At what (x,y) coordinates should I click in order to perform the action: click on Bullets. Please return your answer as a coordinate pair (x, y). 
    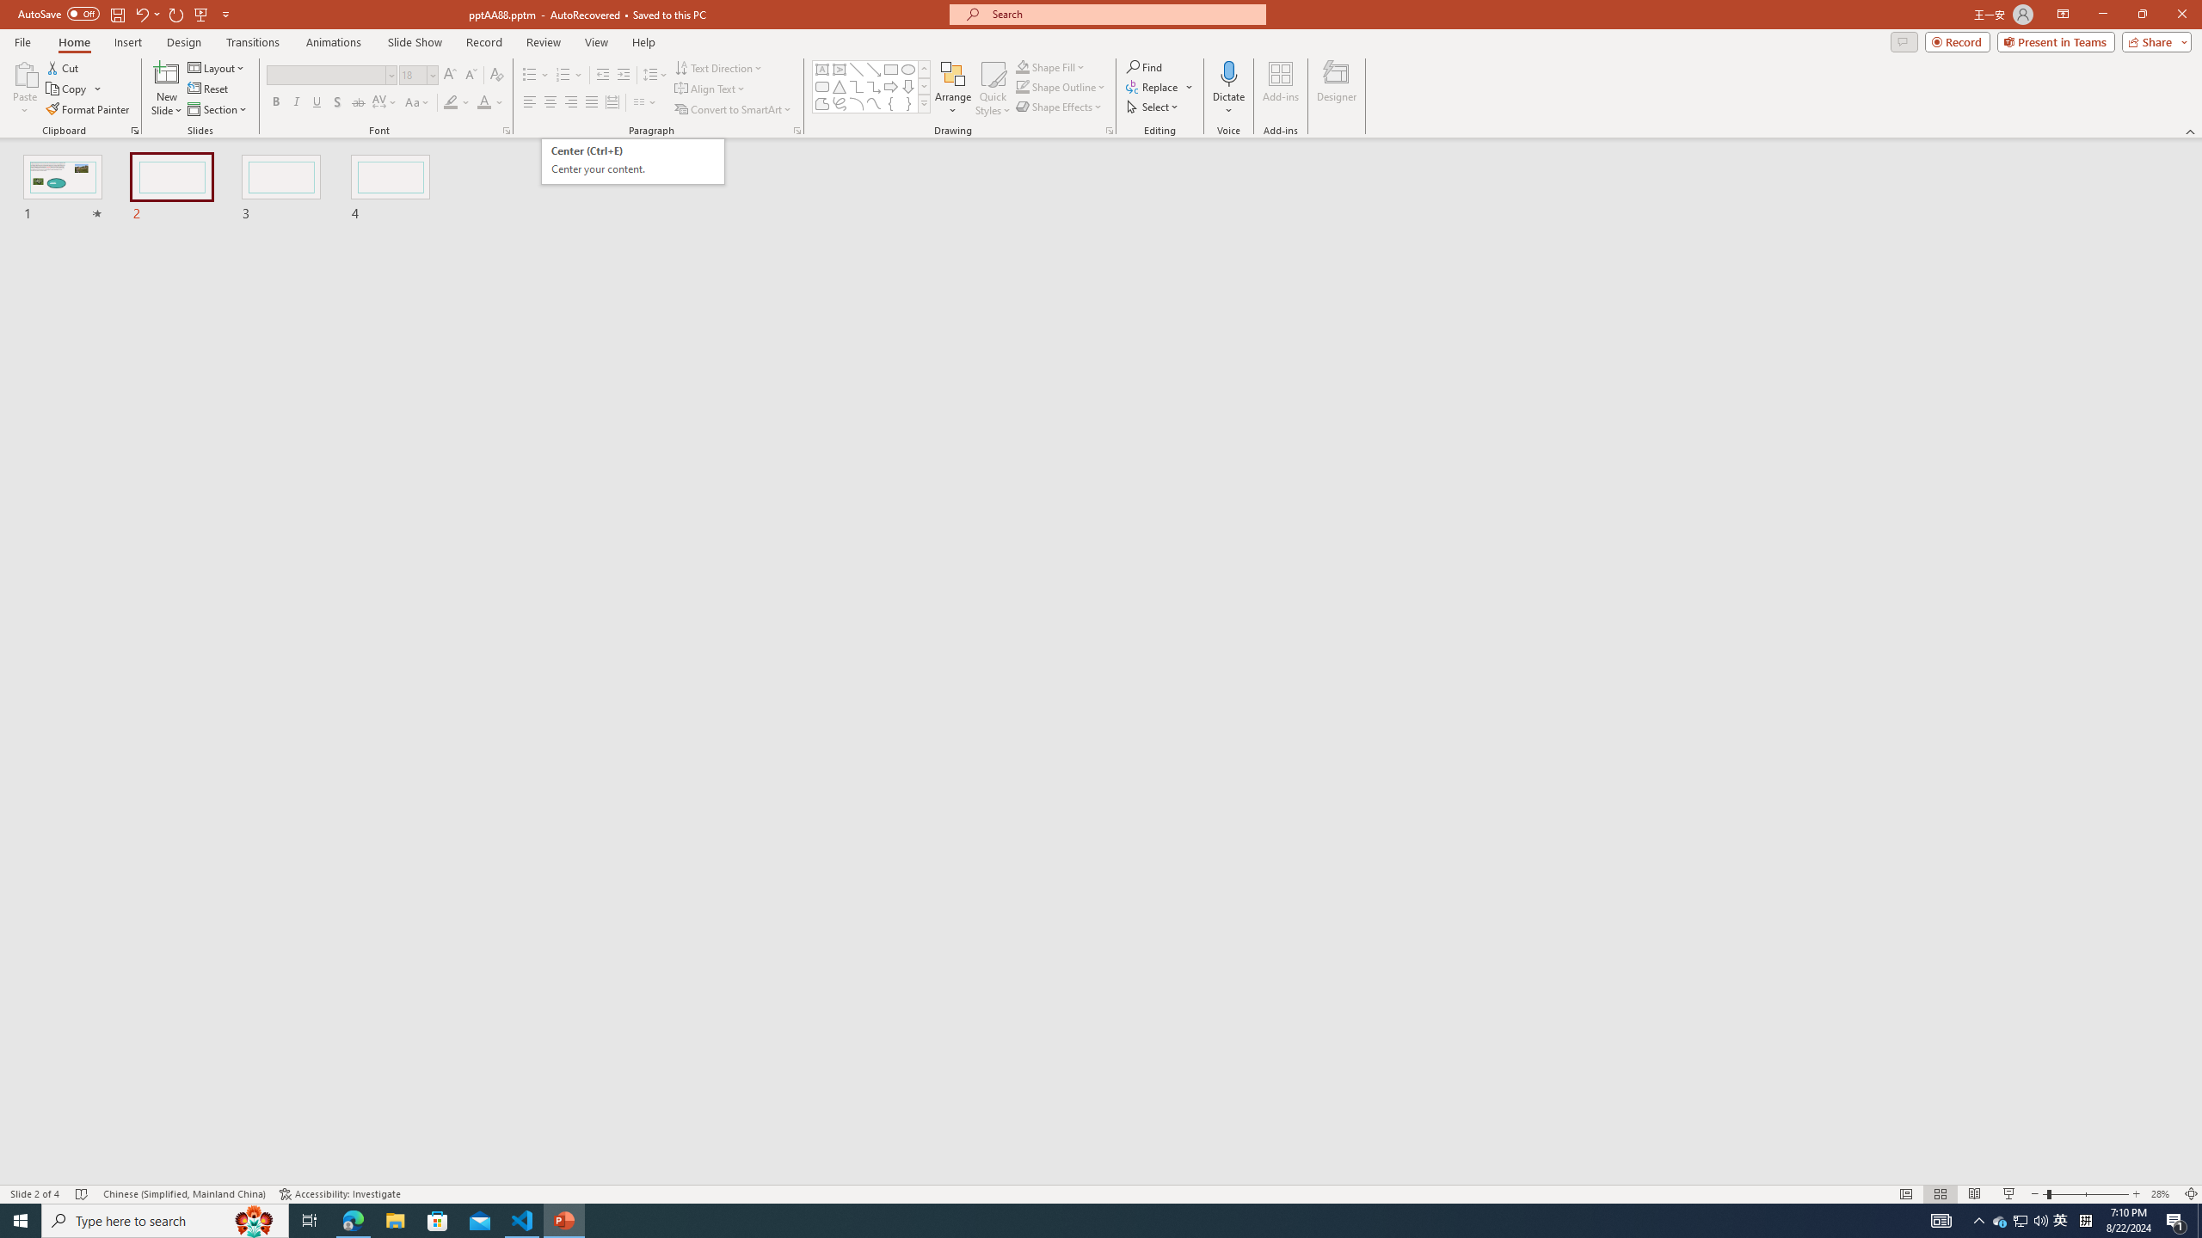
    Looking at the image, I should click on (536, 76).